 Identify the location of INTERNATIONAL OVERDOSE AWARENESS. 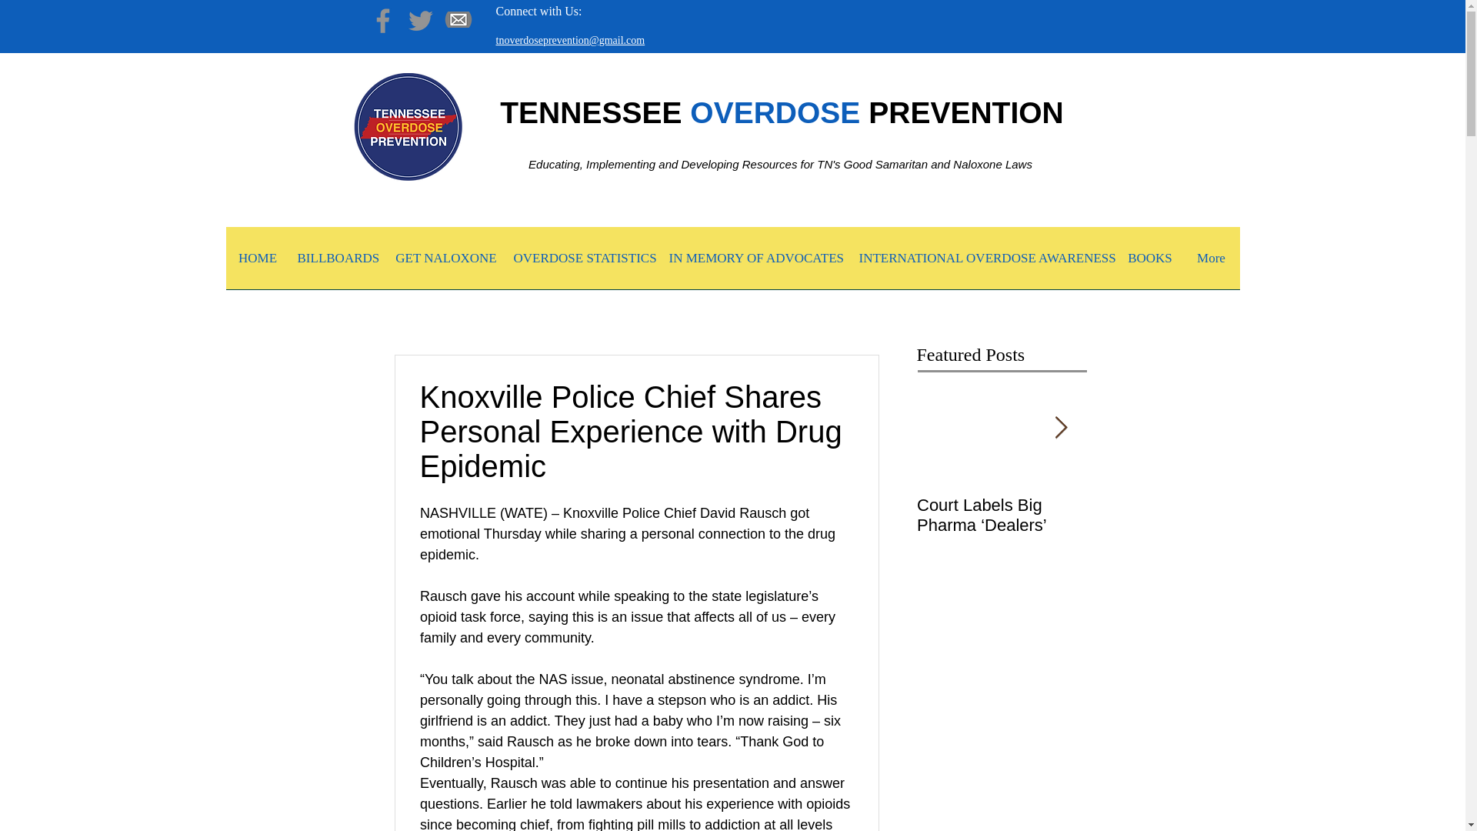
(983, 262).